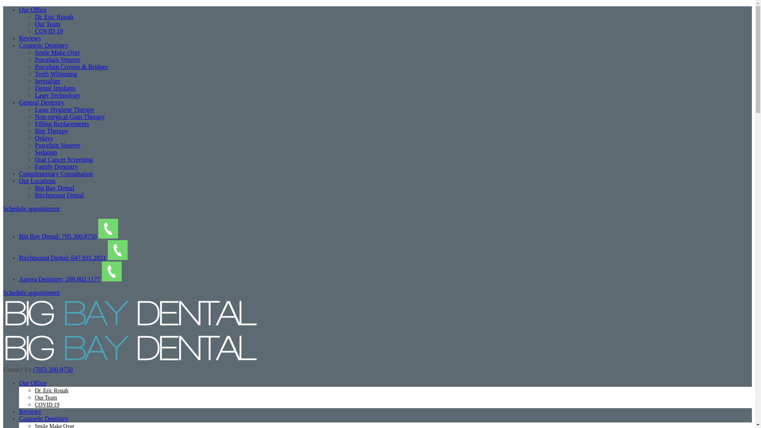  What do you see at coordinates (58, 95) in the screenshot?
I see `Laser Technology` at bounding box center [58, 95].